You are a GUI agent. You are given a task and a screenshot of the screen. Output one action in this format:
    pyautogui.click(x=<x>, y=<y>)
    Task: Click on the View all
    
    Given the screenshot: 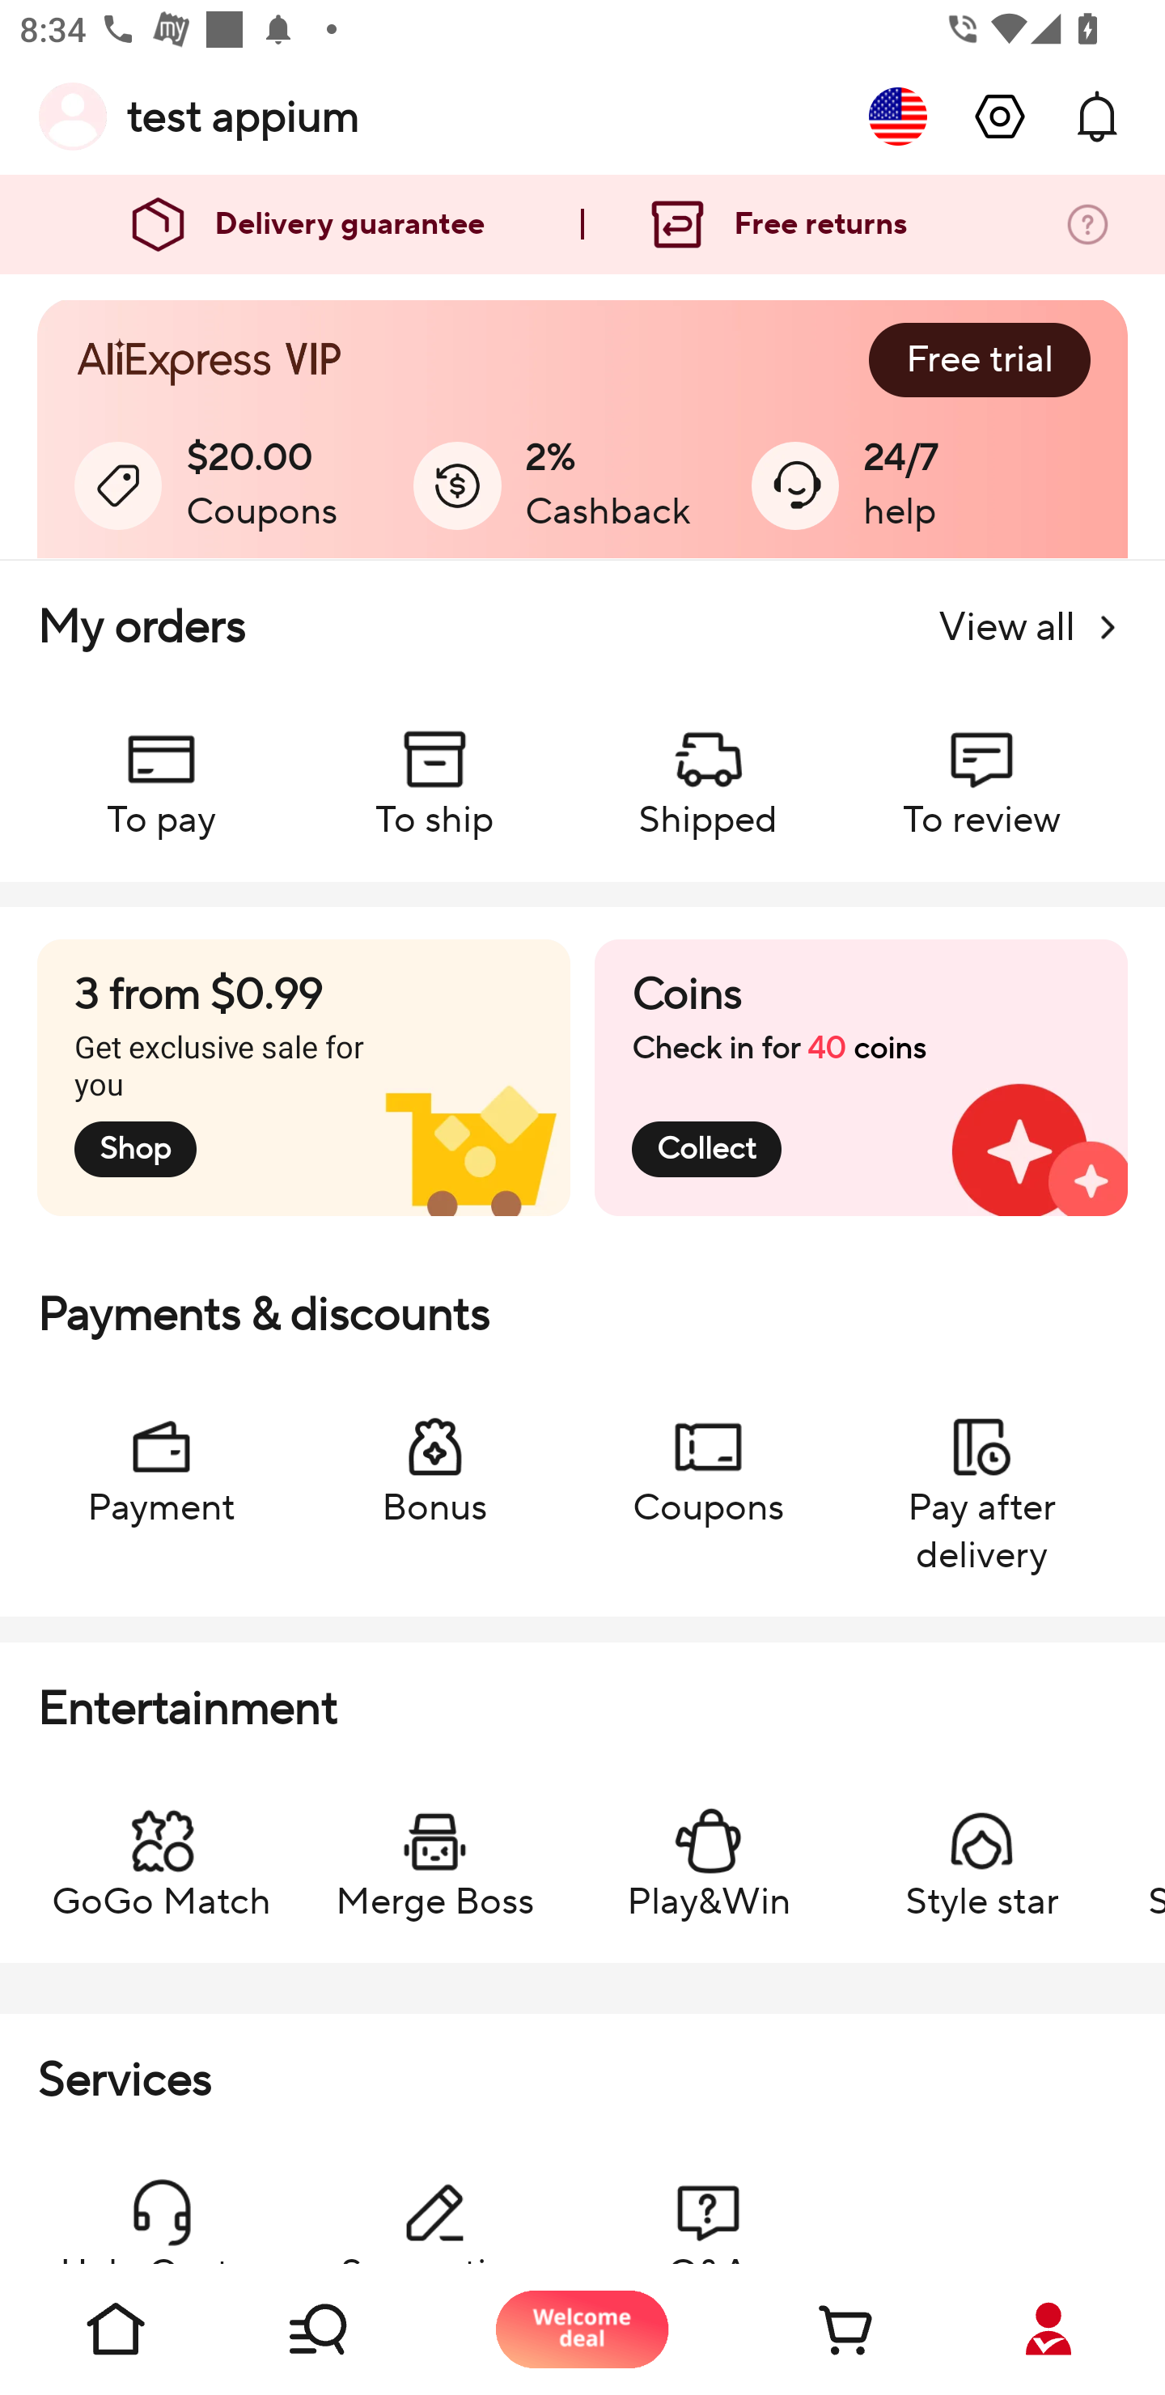 What is the action you would take?
    pyautogui.click(x=1032, y=627)
    